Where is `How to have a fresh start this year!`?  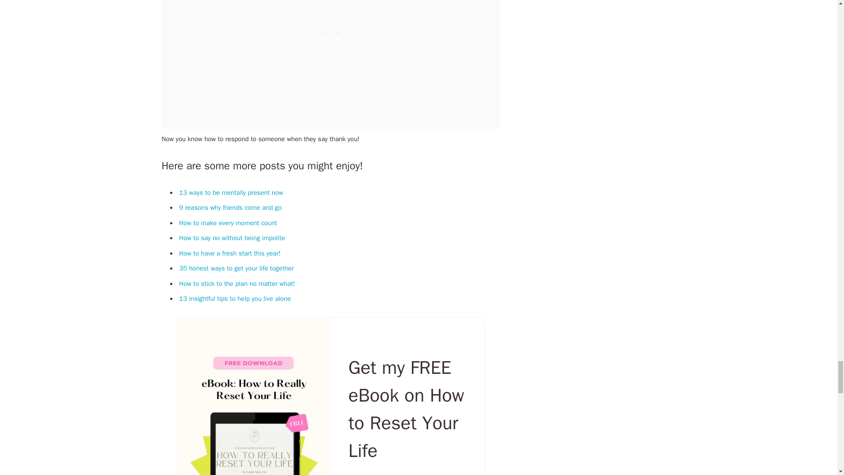 How to have a fresh start this year! is located at coordinates (230, 253).